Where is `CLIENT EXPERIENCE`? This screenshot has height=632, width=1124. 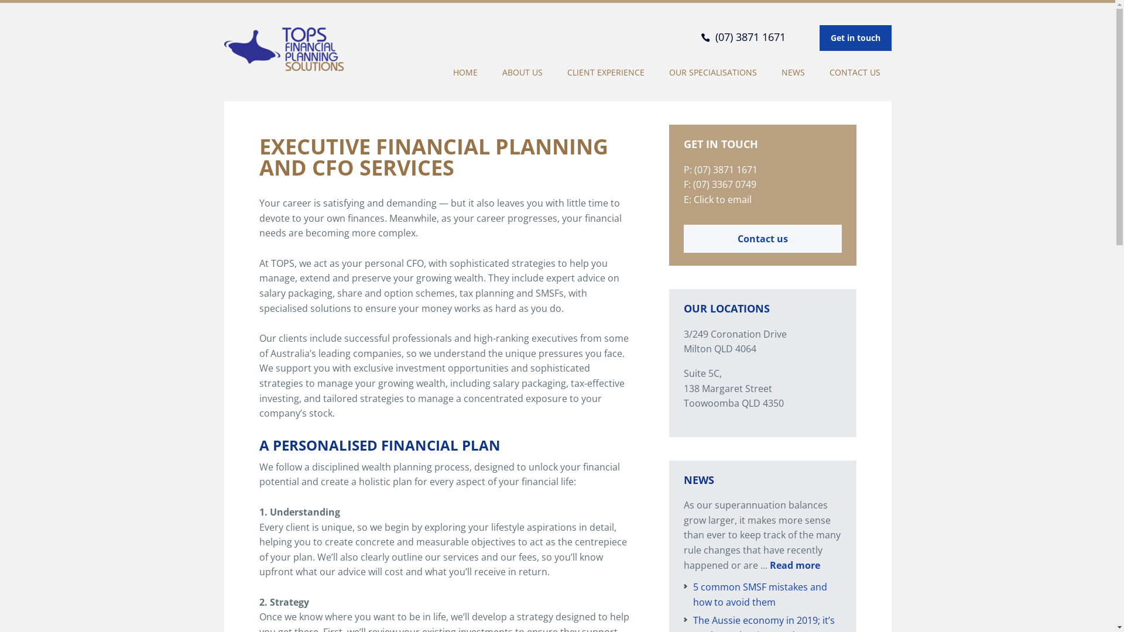 CLIENT EXPERIENCE is located at coordinates (606, 73).